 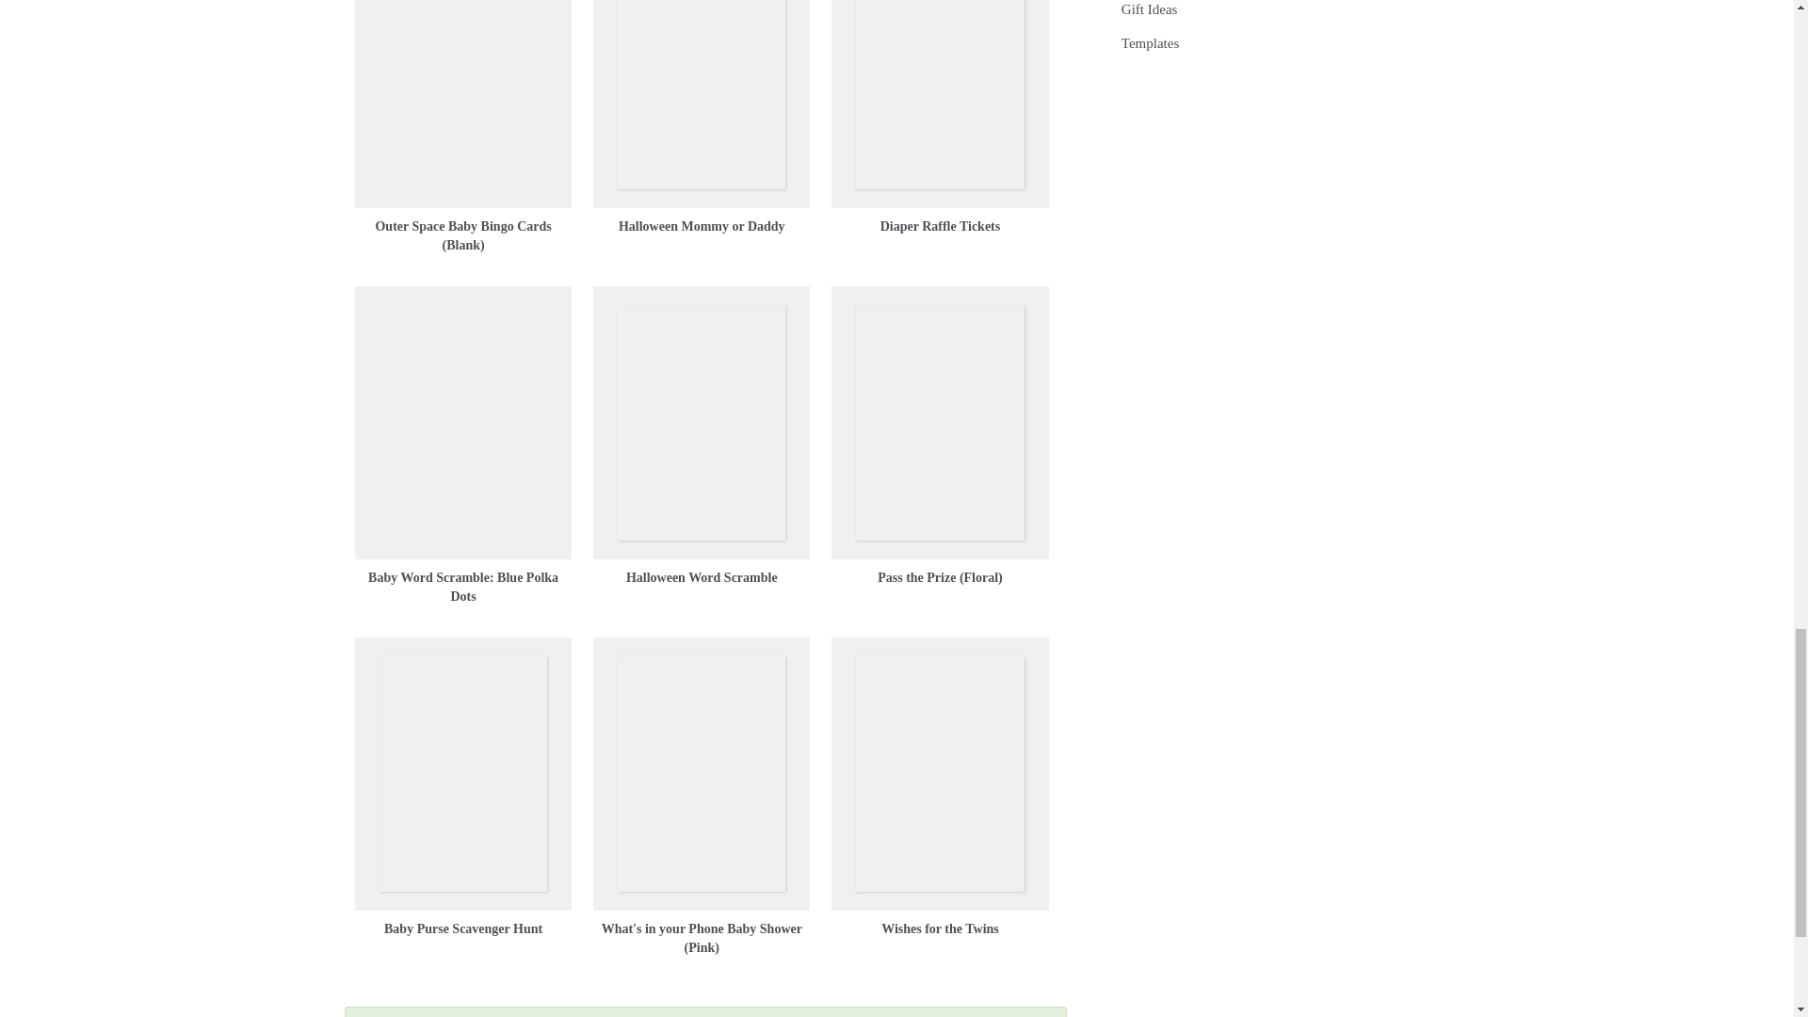 I want to click on Diaper Raffle Tickets, so click(x=941, y=226).